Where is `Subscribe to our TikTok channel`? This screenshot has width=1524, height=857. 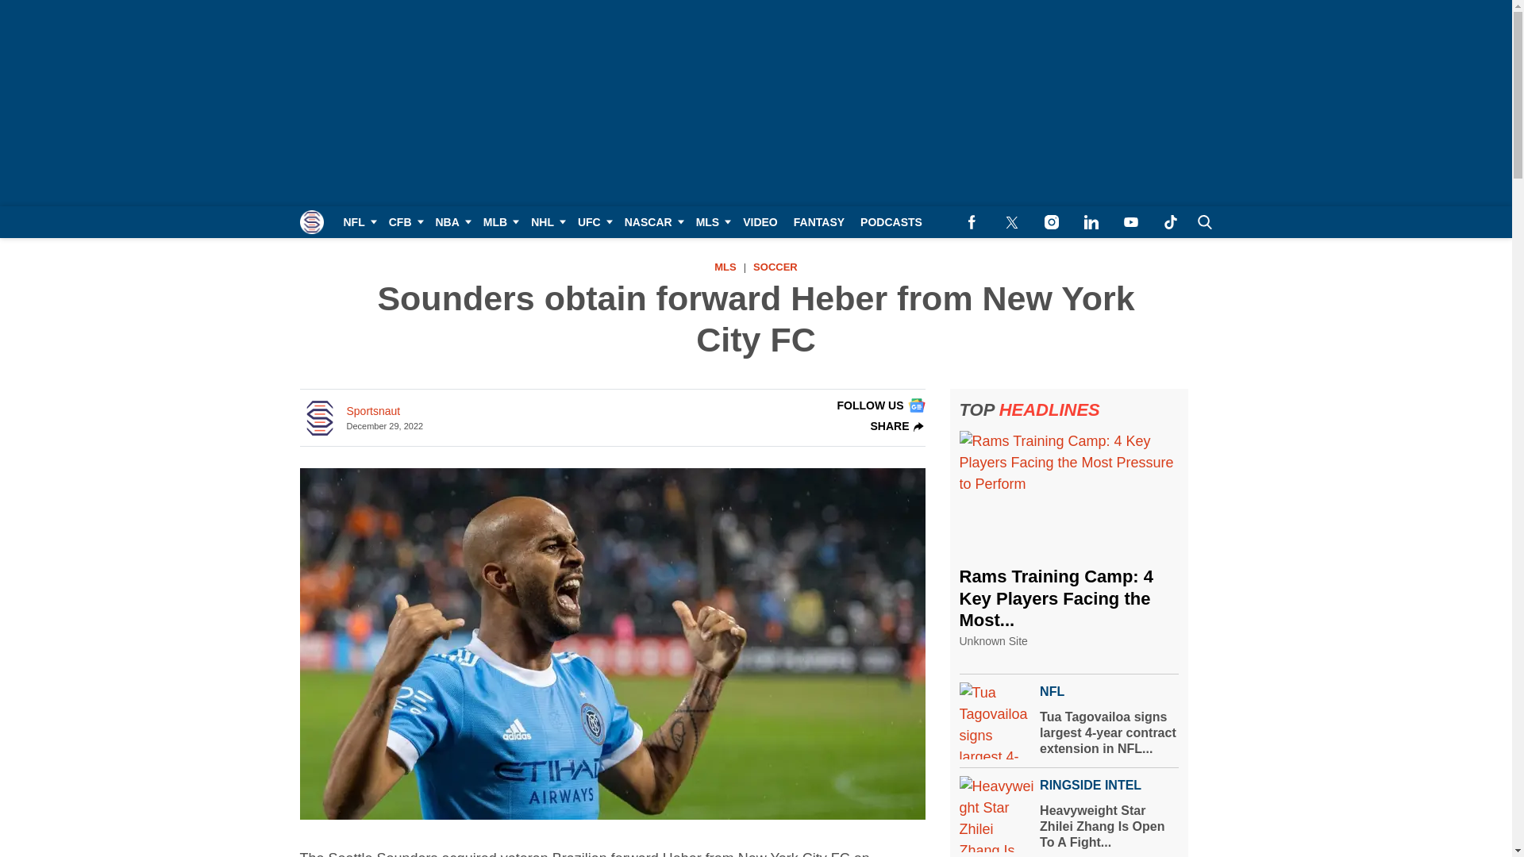 Subscribe to our TikTok channel is located at coordinates (1170, 222).